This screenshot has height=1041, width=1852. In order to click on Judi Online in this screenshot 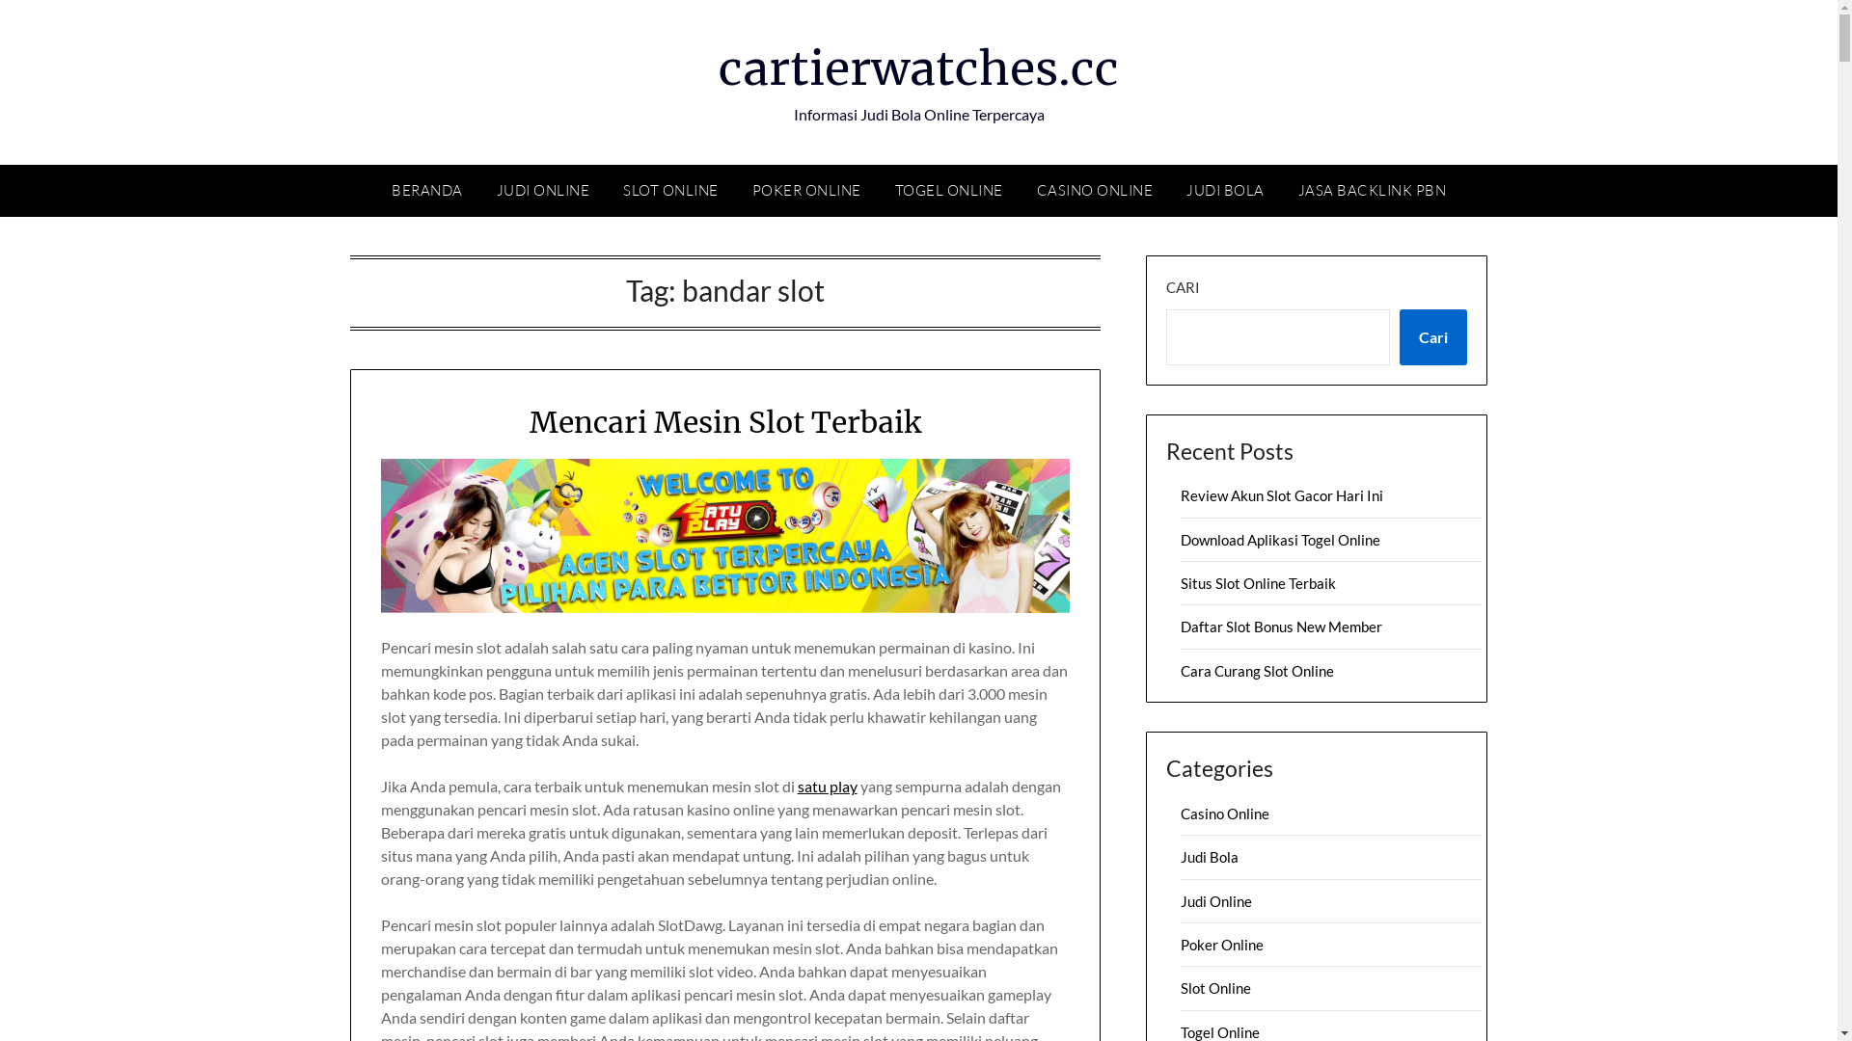, I will do `click(1216, 901)`.